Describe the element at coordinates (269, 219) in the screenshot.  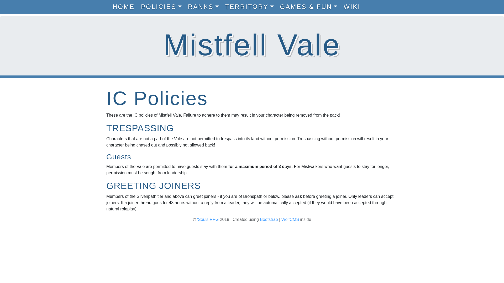
I see `Bootstrap` at that location.